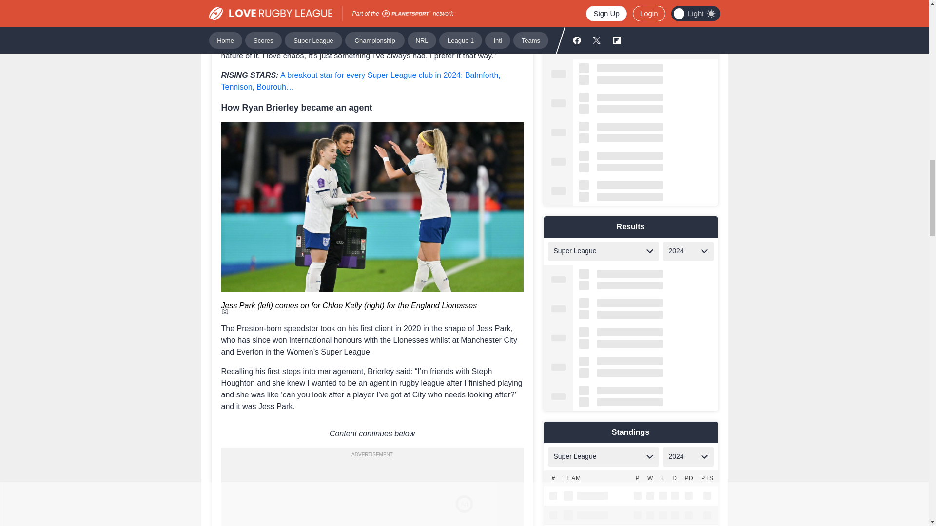  Describe the element at coordinates (372, 433) in the screenshot. I see `Content continues below` at that location.